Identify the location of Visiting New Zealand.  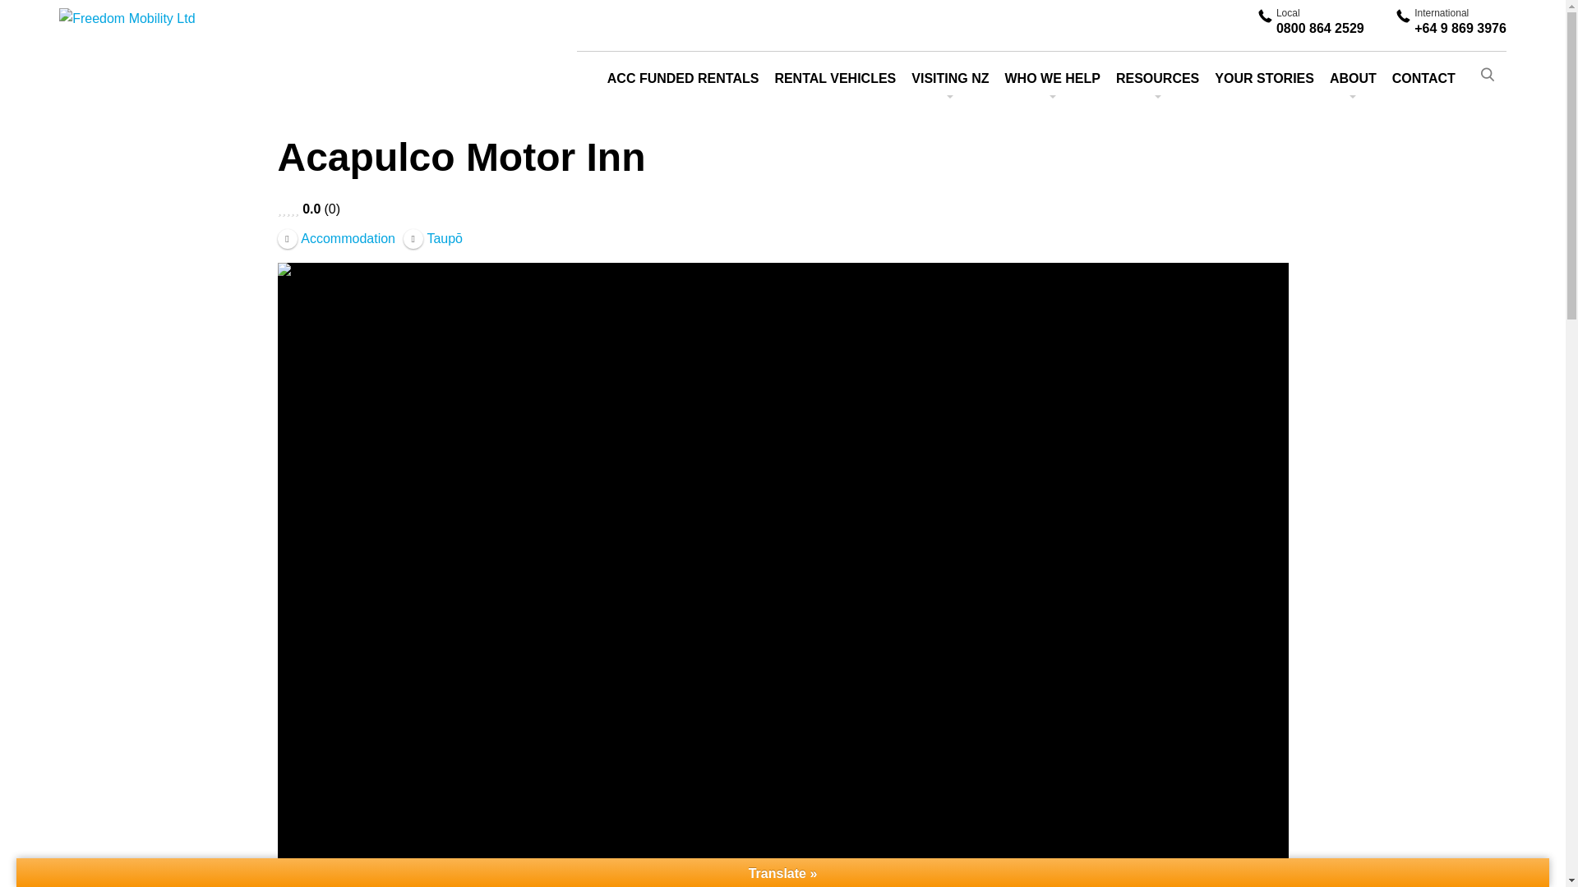
(950, 78).